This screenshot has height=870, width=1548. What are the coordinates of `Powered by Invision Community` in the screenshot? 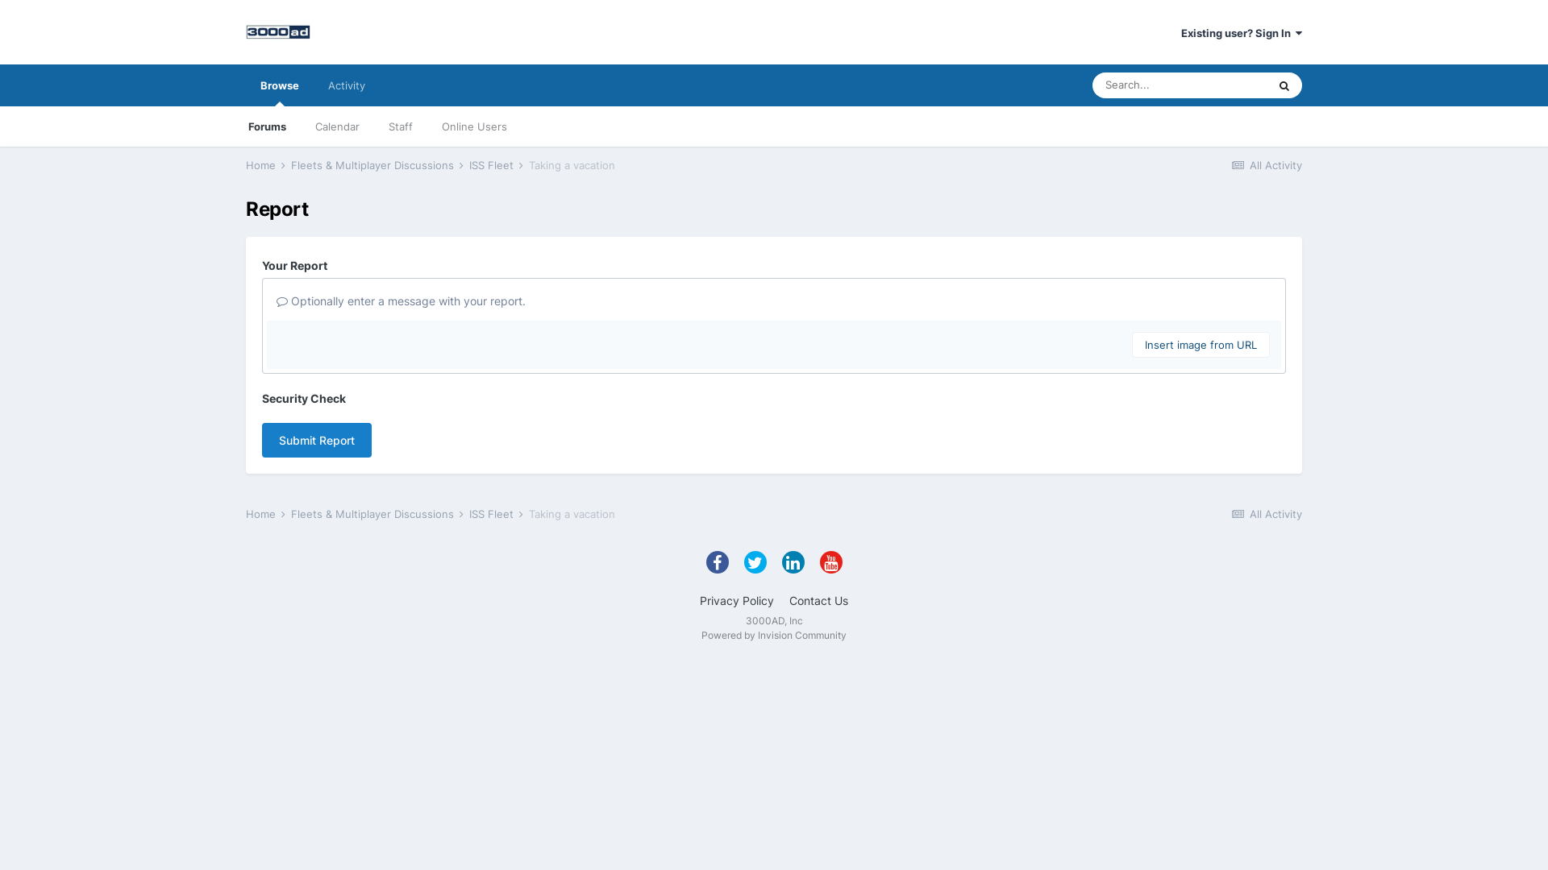 It's located at (774, 635).